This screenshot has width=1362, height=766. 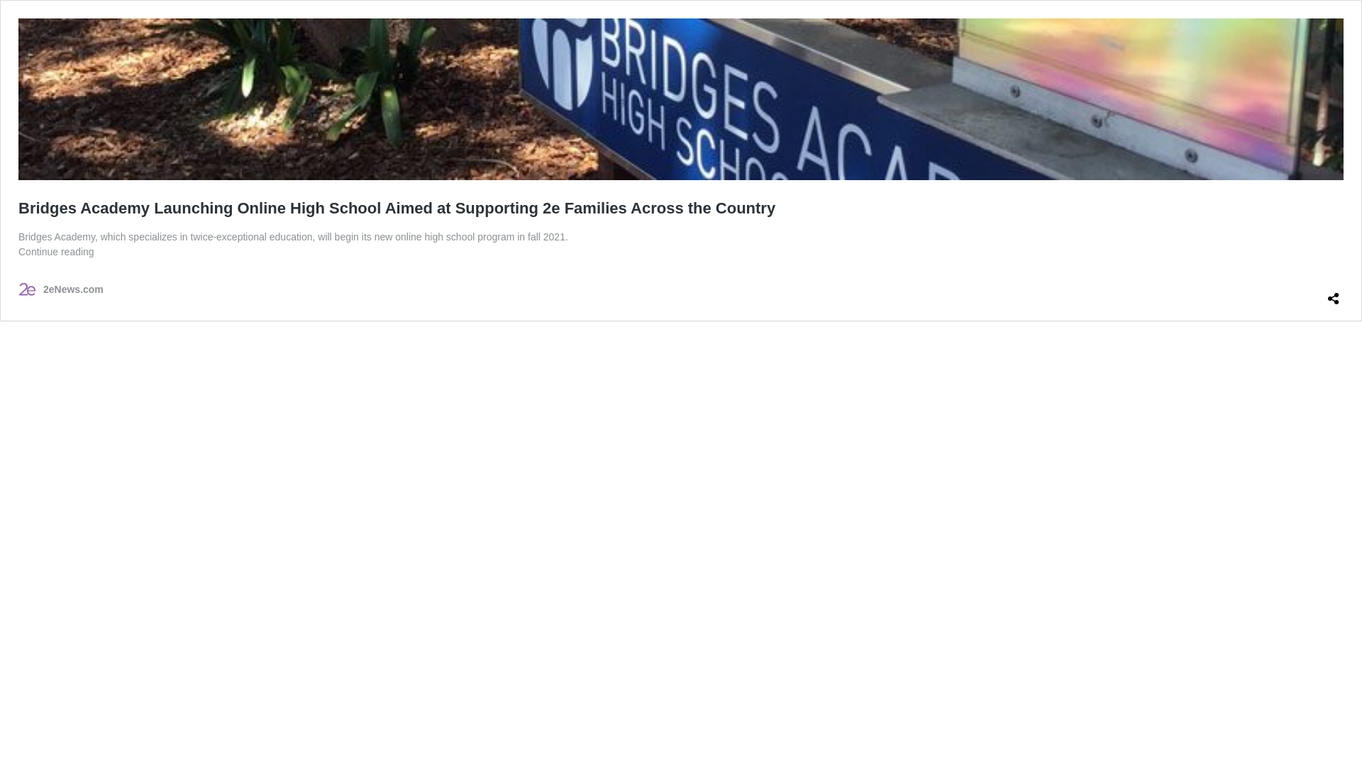 What do you see at coordinates (61, 289) in the screenshot?
I see `2eNews.com` at bounding box center [61, 289].